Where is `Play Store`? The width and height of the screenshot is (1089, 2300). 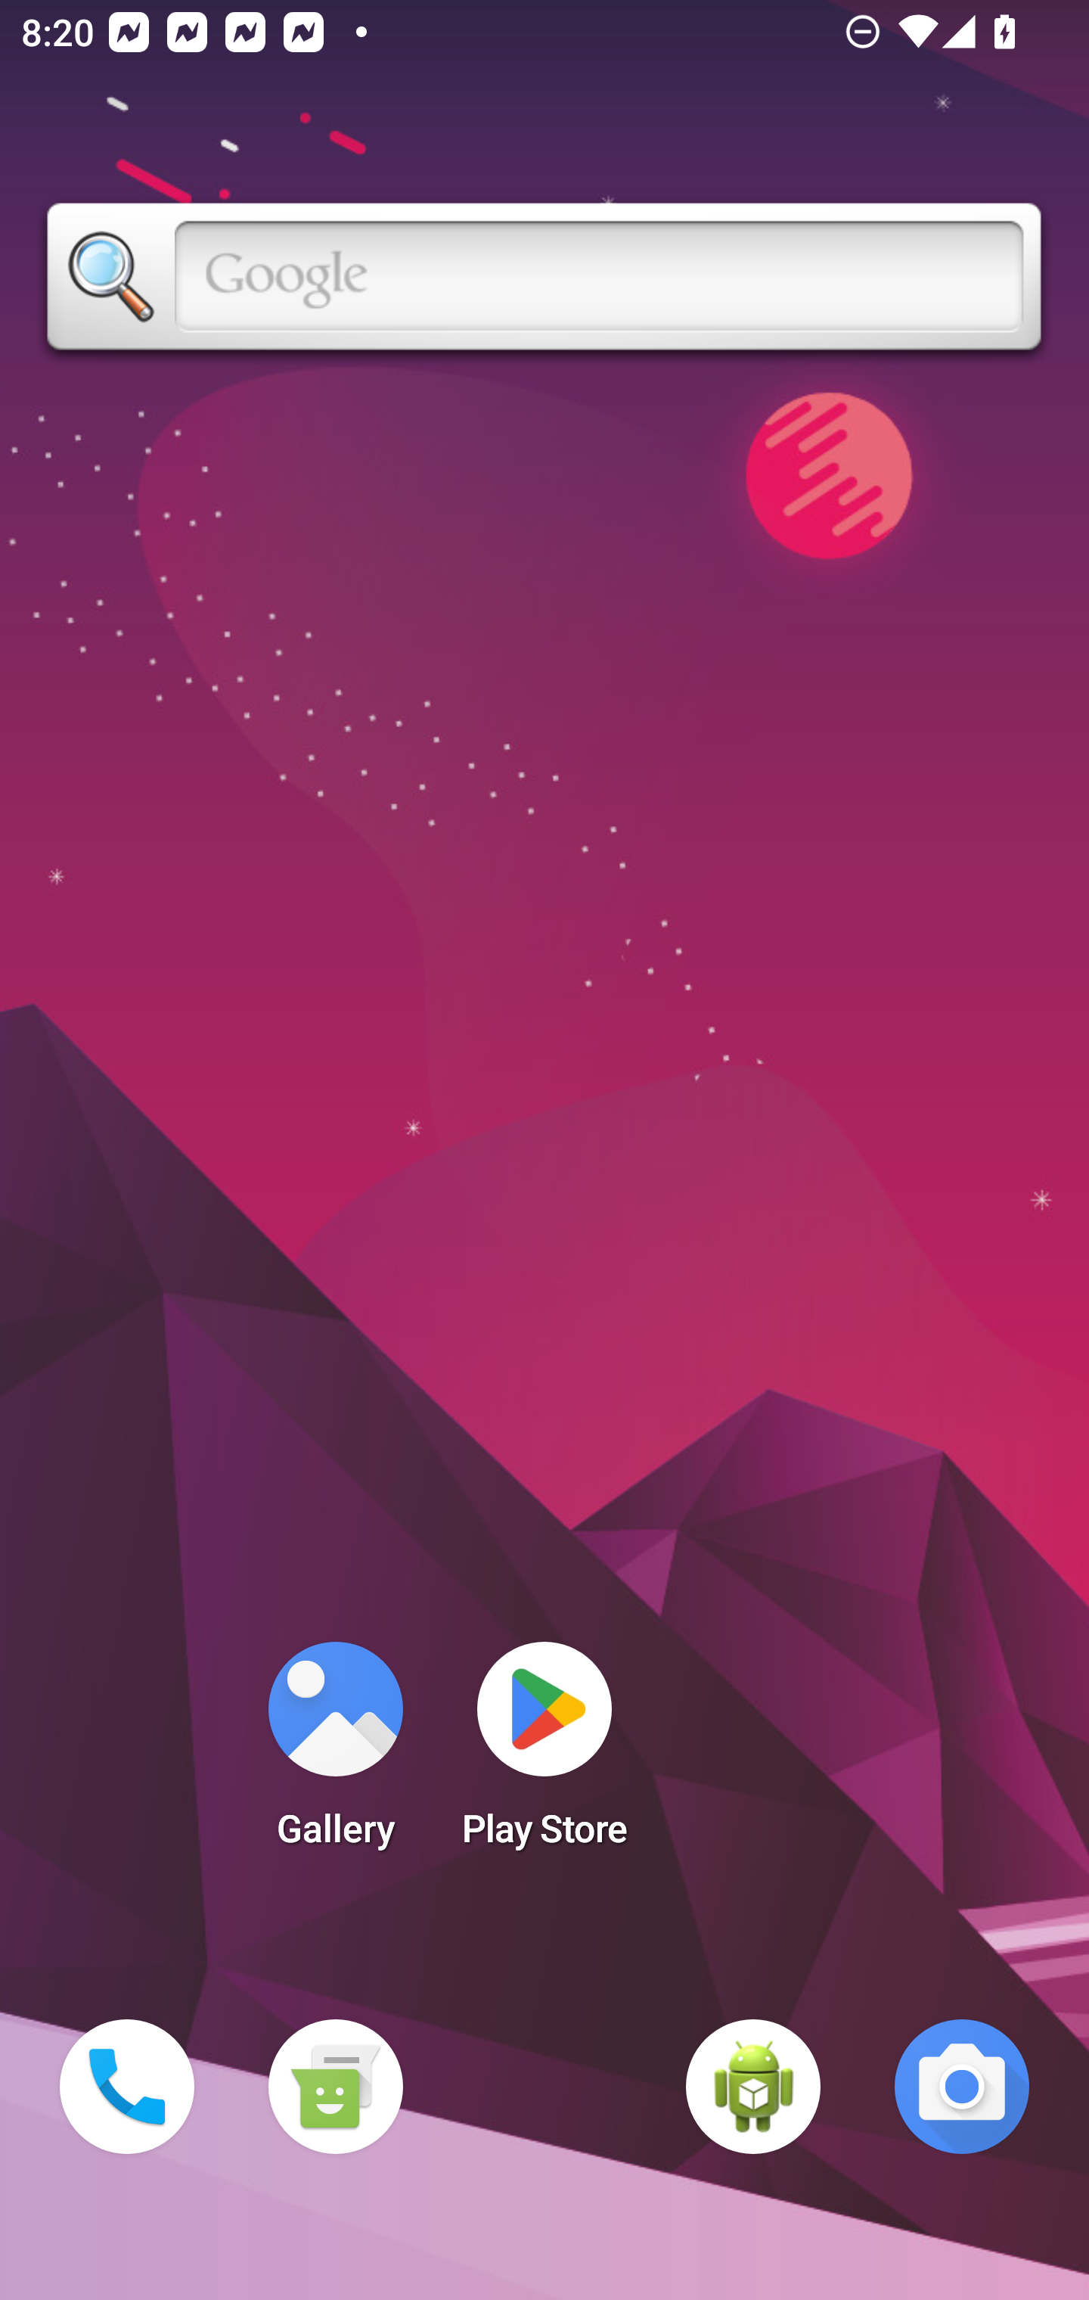 Play Store is located at coordinates (544, 1754).